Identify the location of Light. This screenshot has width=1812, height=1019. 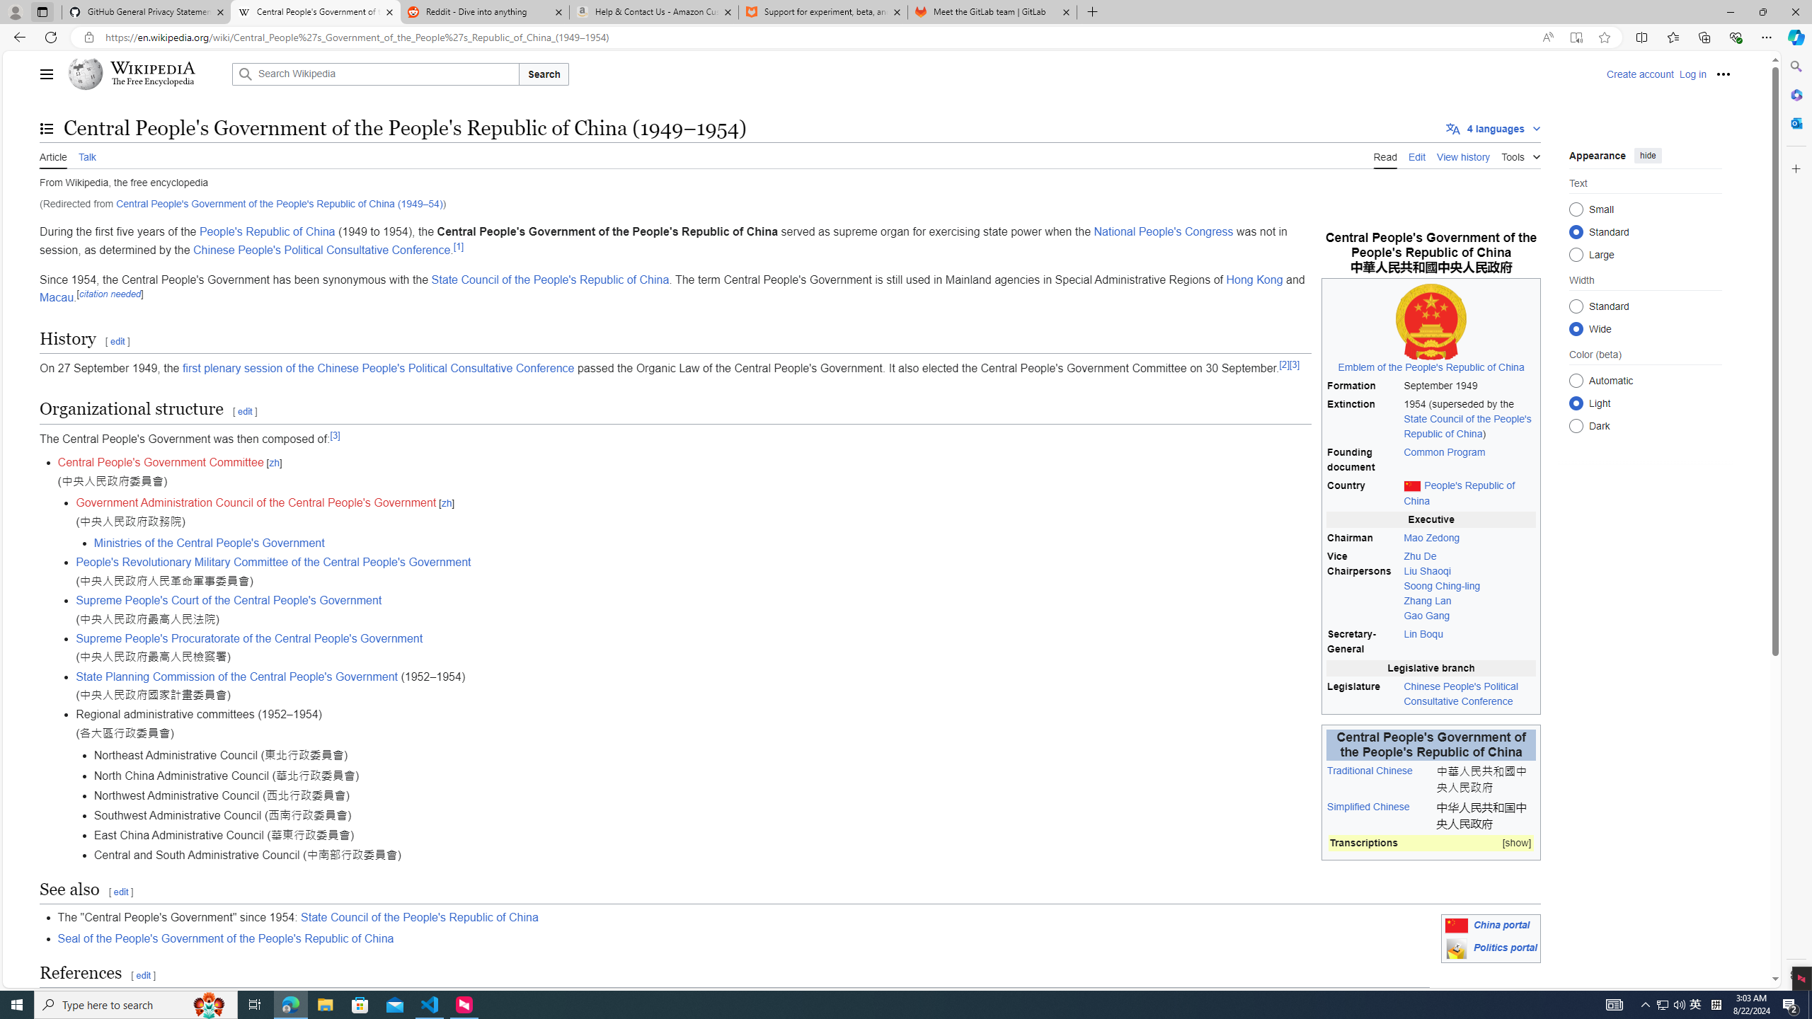
(1576, 403).